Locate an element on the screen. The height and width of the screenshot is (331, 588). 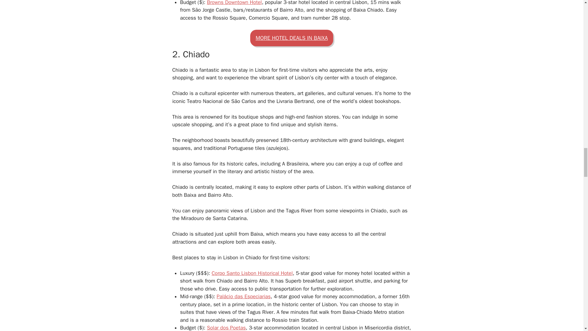
MORE HOTEL DEALS IN BAIXA is located at coordinates (292, 38).